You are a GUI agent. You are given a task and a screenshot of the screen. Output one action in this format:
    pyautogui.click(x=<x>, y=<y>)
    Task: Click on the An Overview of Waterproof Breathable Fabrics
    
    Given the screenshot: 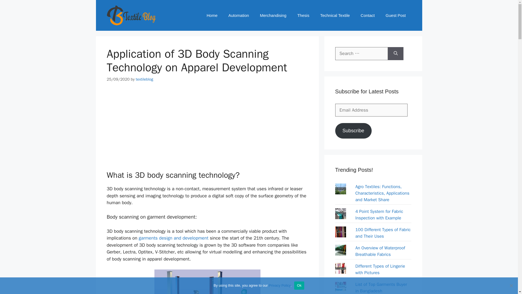 What is the action you would take?
    pyautogui.click(x=380, y=251)
    